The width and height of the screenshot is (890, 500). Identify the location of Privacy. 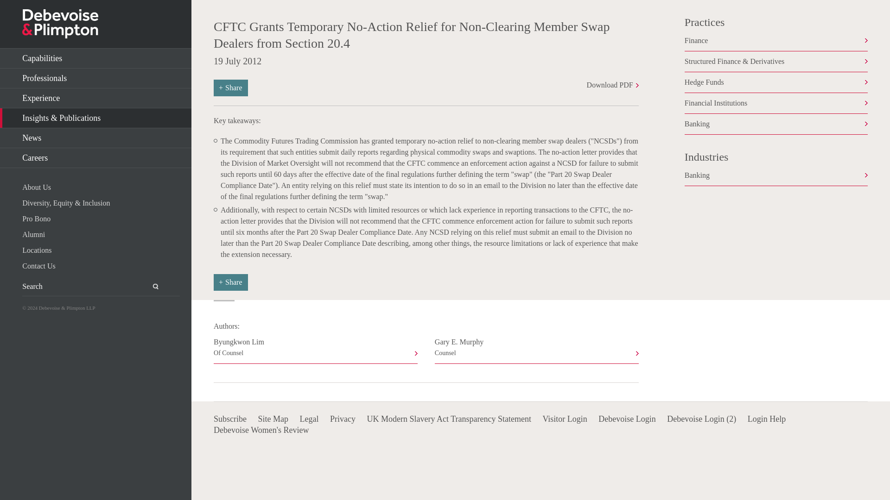
(343, 419).